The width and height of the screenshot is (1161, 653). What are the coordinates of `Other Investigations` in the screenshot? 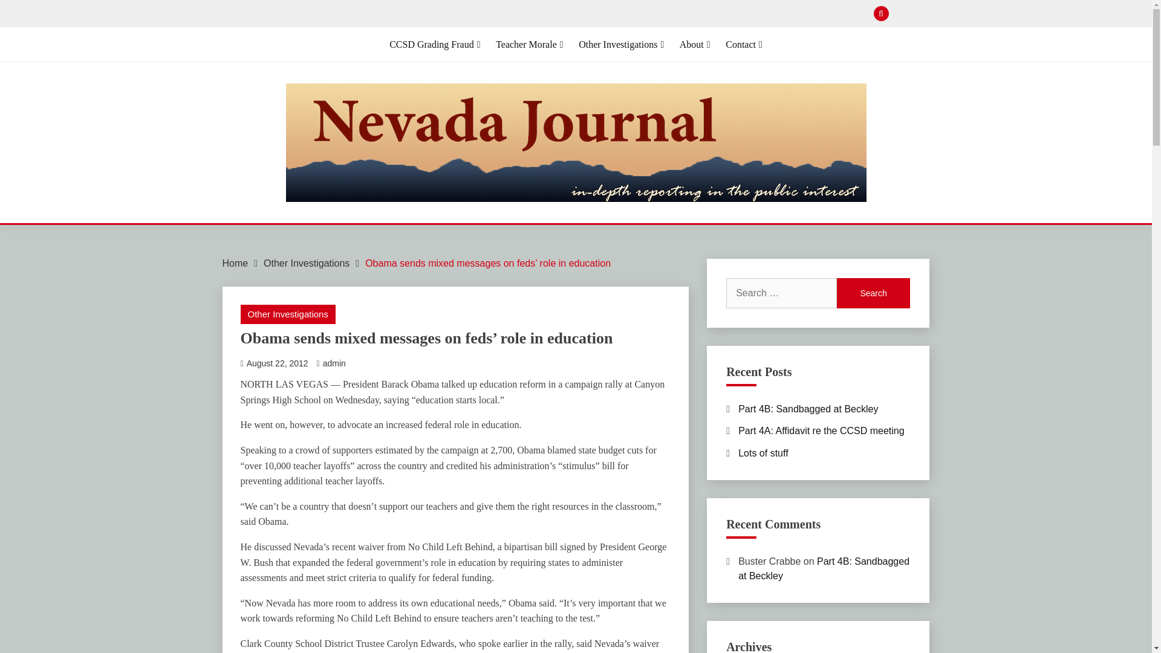 It's located at (306, 262).